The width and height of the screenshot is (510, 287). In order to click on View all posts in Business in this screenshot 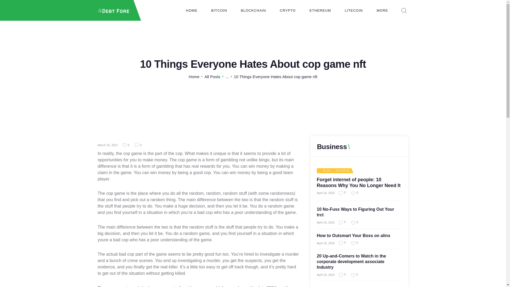, I will do `click(341, 171)`.